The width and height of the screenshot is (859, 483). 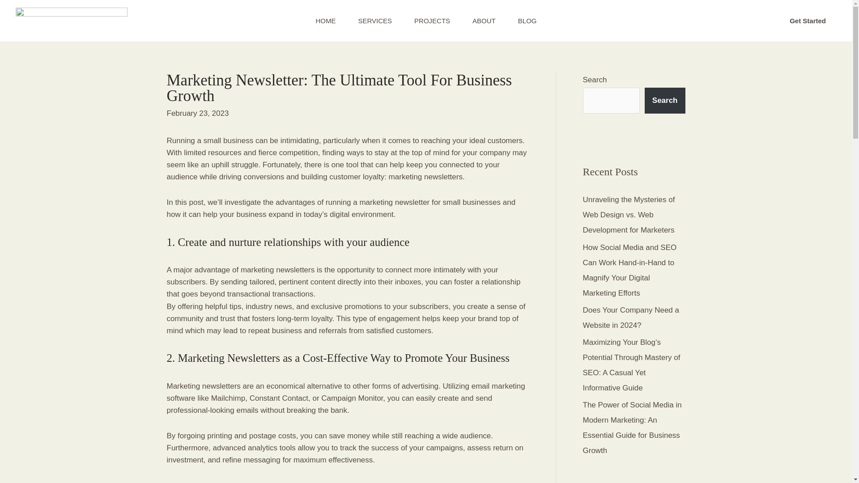 What do you see at coordinates (808, 21) in the screenshot?
I see `Get Started` at bounding box center [808, 21].